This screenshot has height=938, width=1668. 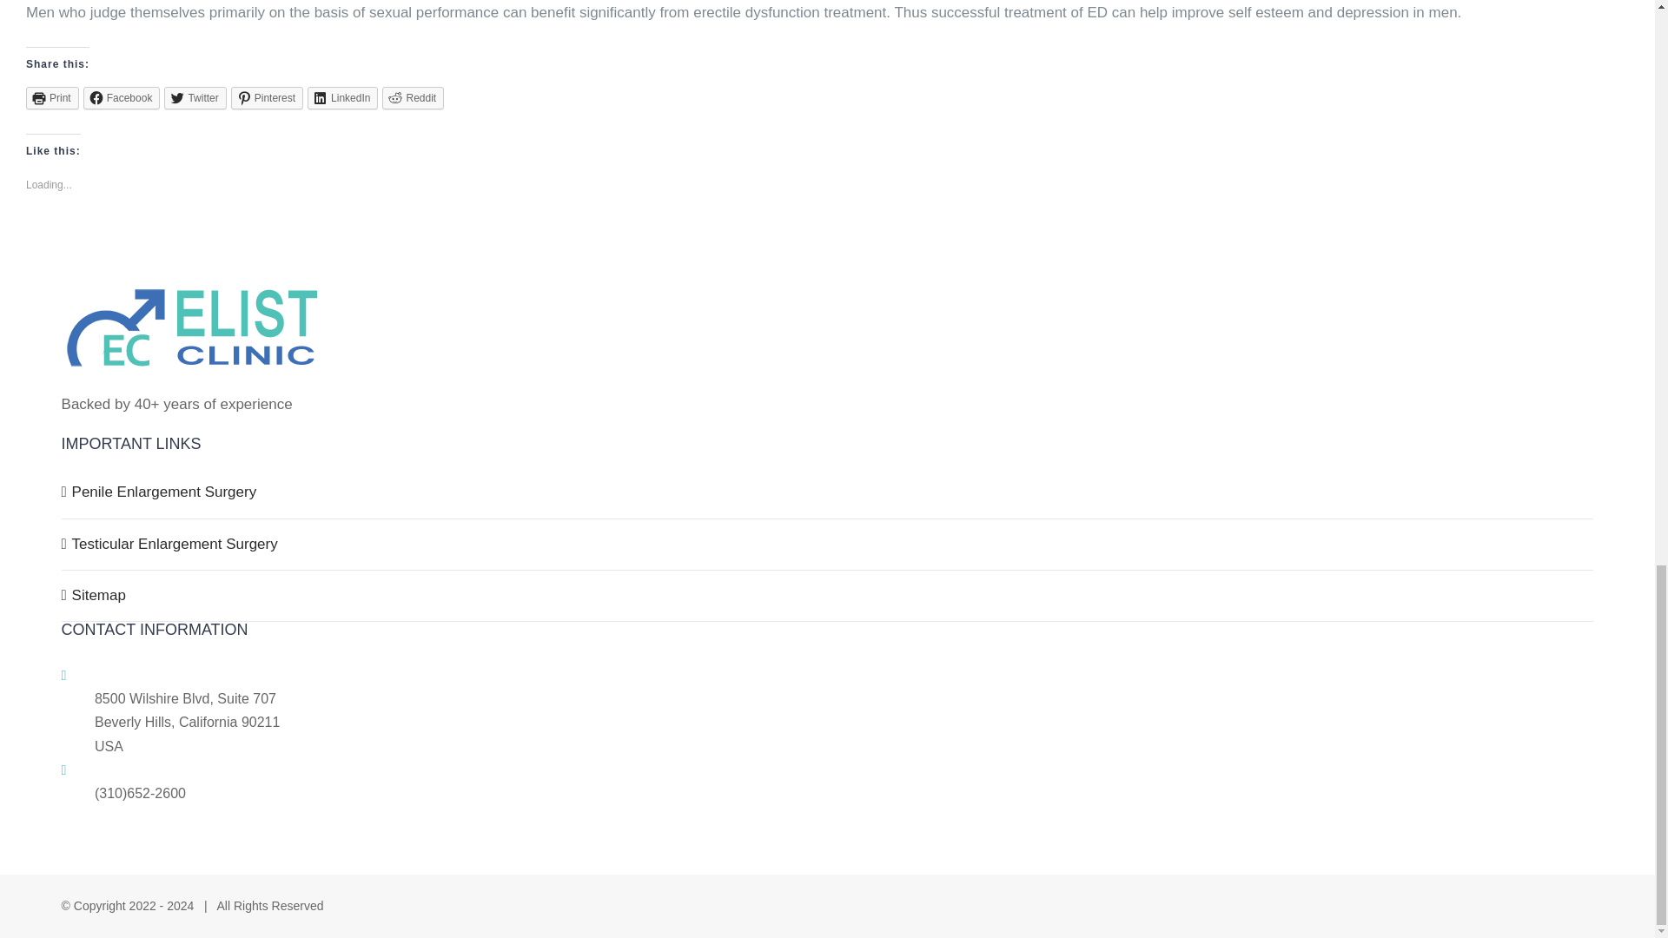 What do you see at coordinates (412, 98) in the screenshot?
I see `Reddit` at bounding box center [412, 98].